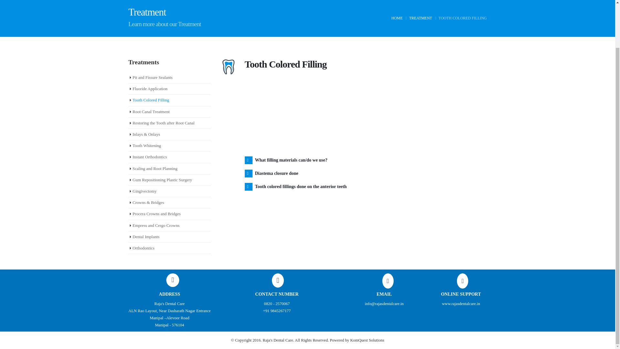  I want to click on Tooth Whitening, so click(147, 145).